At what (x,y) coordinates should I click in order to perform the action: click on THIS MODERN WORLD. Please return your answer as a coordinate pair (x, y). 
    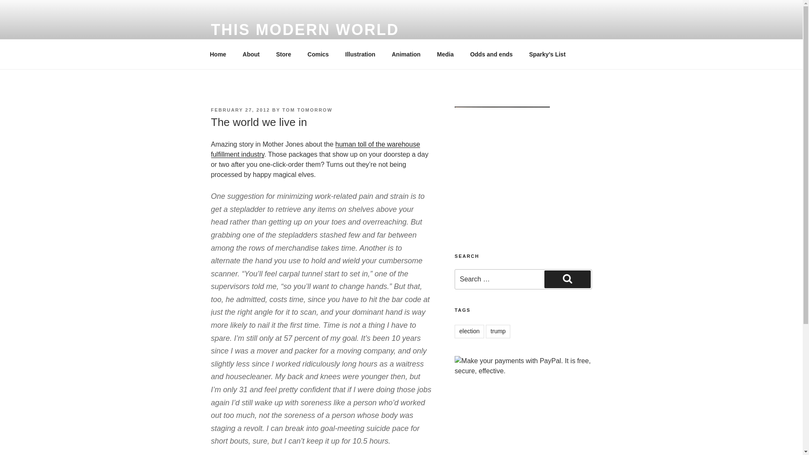
    Looking at the image, I should click on (304, 29).